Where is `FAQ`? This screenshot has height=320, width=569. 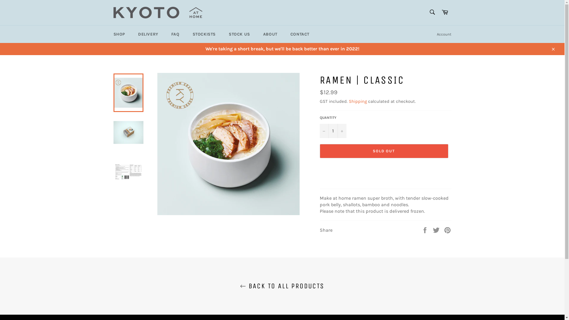 FAQ is located at coordinates (175, 34).